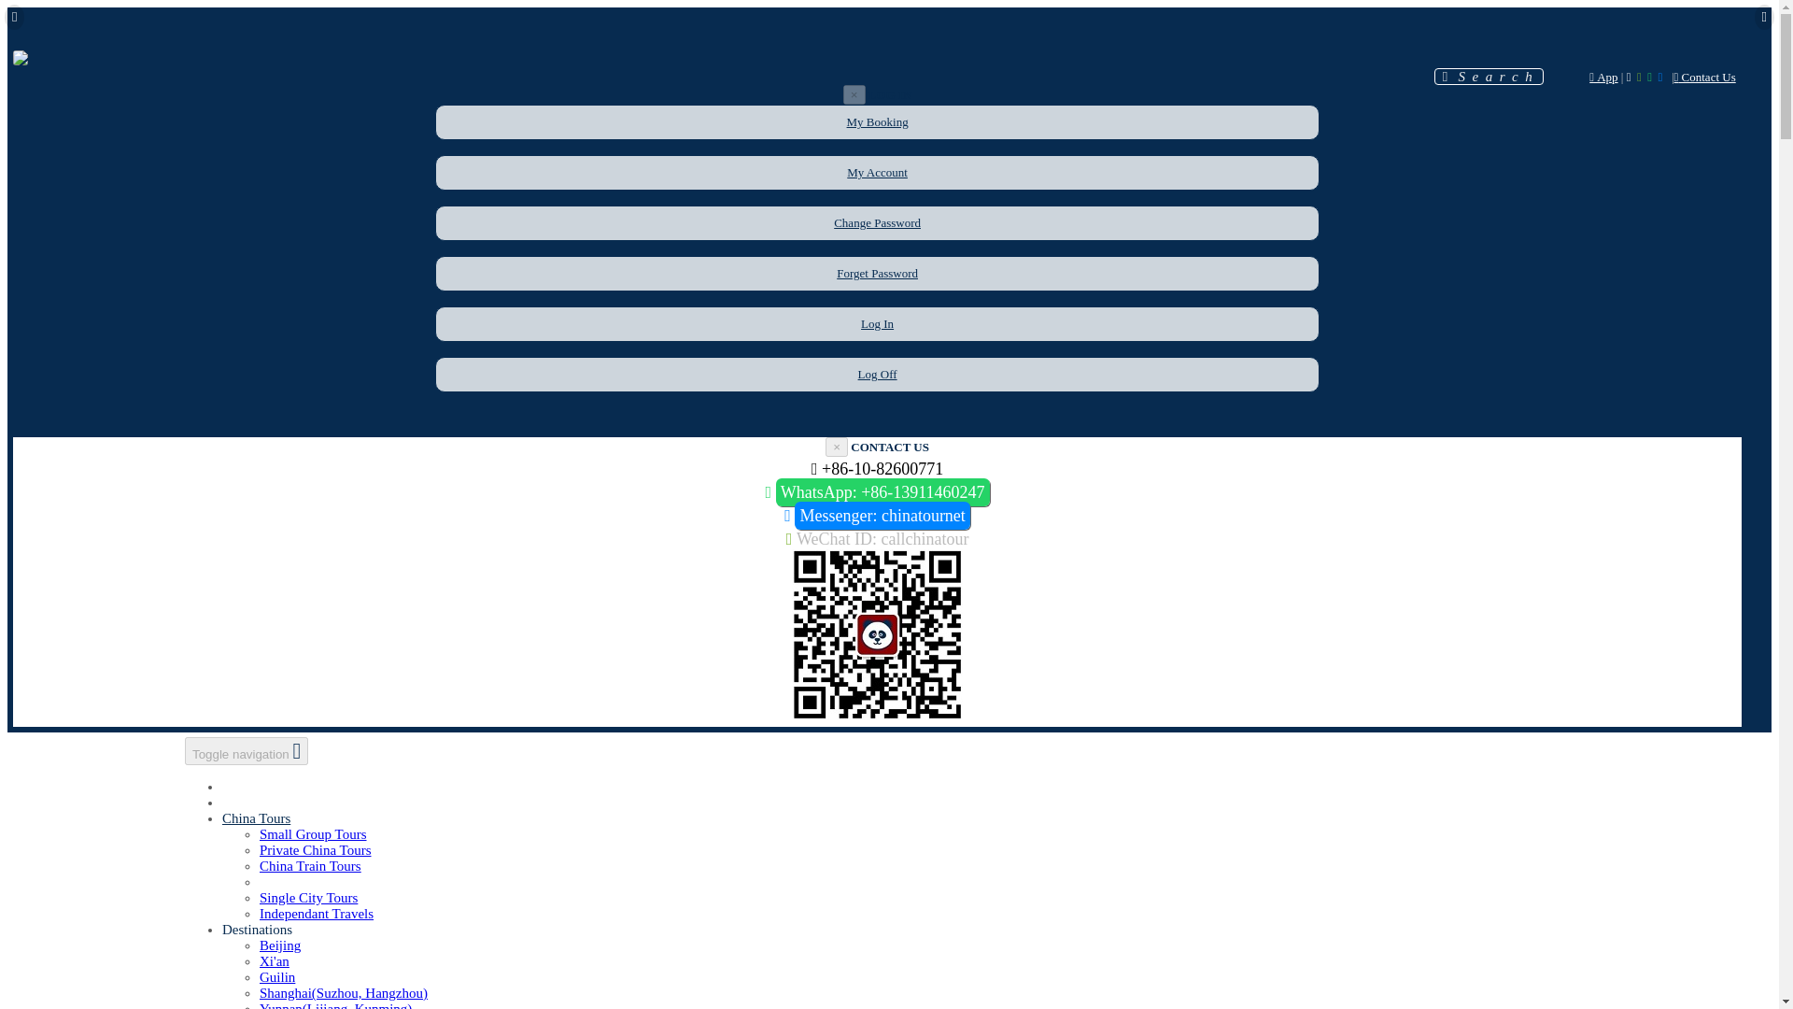 The image size is (1793, 1009). Describe the element at coordinates (876, 323) in the screenshot. I see `Log In` at that location.